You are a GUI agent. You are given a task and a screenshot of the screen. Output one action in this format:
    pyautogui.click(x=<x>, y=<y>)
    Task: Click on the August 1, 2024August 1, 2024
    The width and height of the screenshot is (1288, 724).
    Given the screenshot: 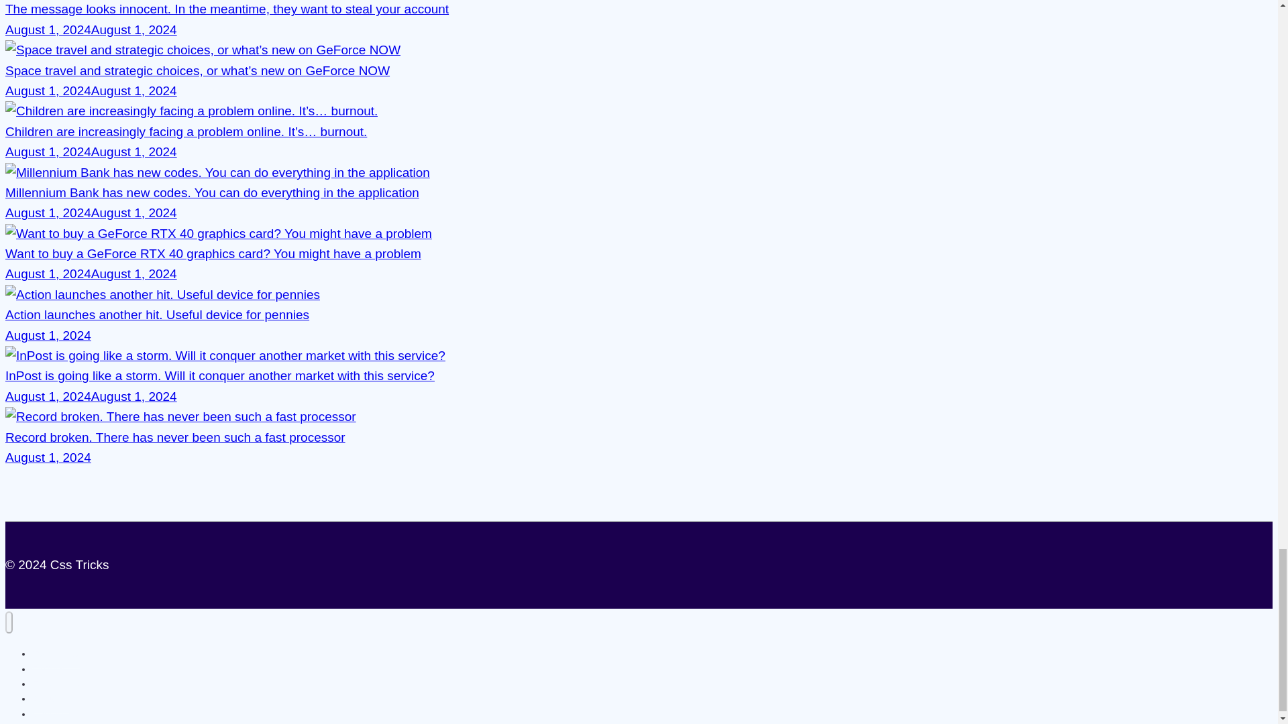 What is the action you would take?
    pyautogui.click(x=91, y=213)
    